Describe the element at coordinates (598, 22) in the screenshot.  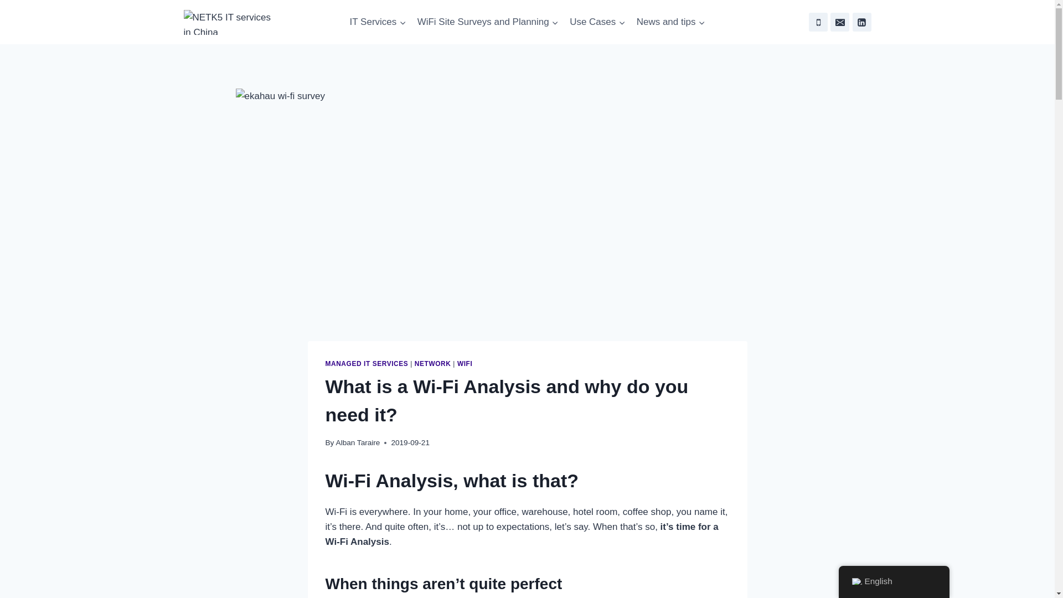
I see `Use Cases` at that location.